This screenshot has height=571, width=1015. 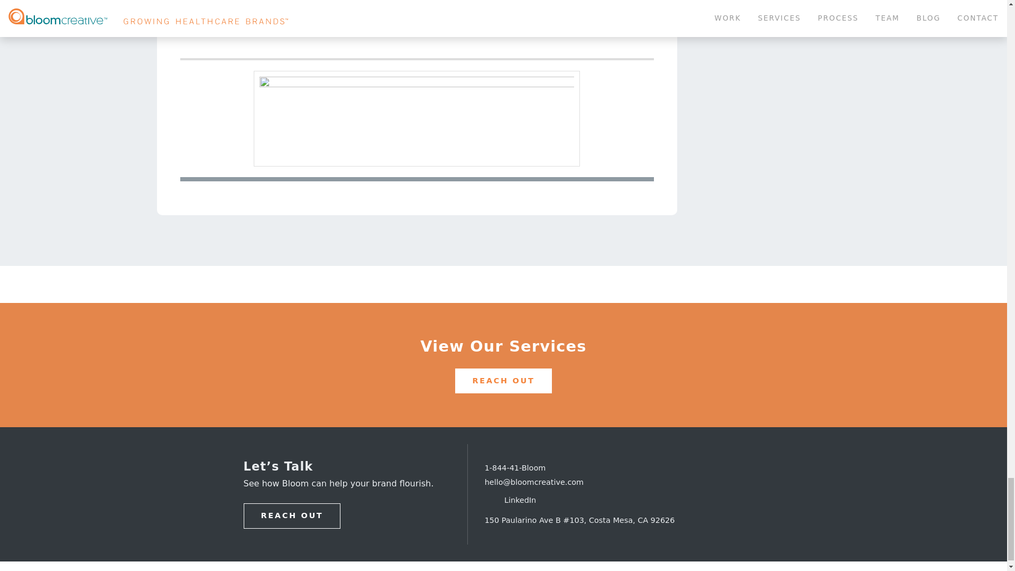 What do you see at coordinates (515, 467) in the screenshot?
I see `1-844-41-Bloom` at bounding box center [515, 467].